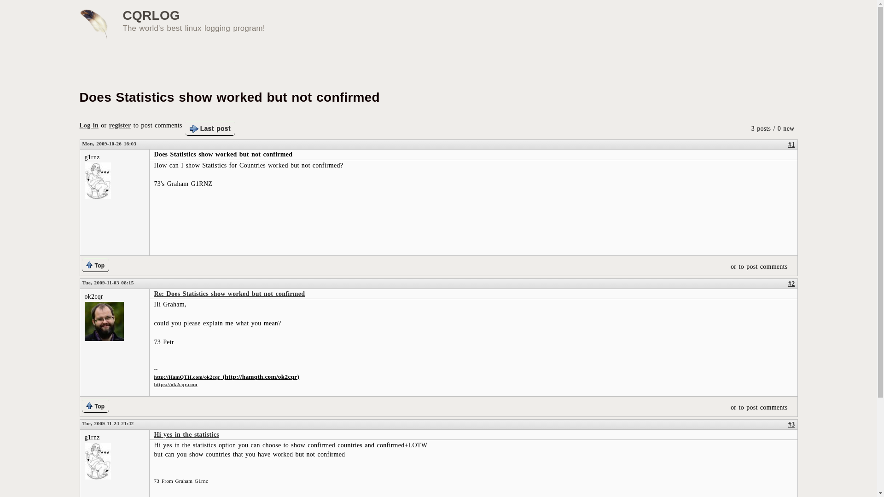  What do you see at coordinates (120, 125) in the screenshot?
I see `register` at bounding box center [120, 125].